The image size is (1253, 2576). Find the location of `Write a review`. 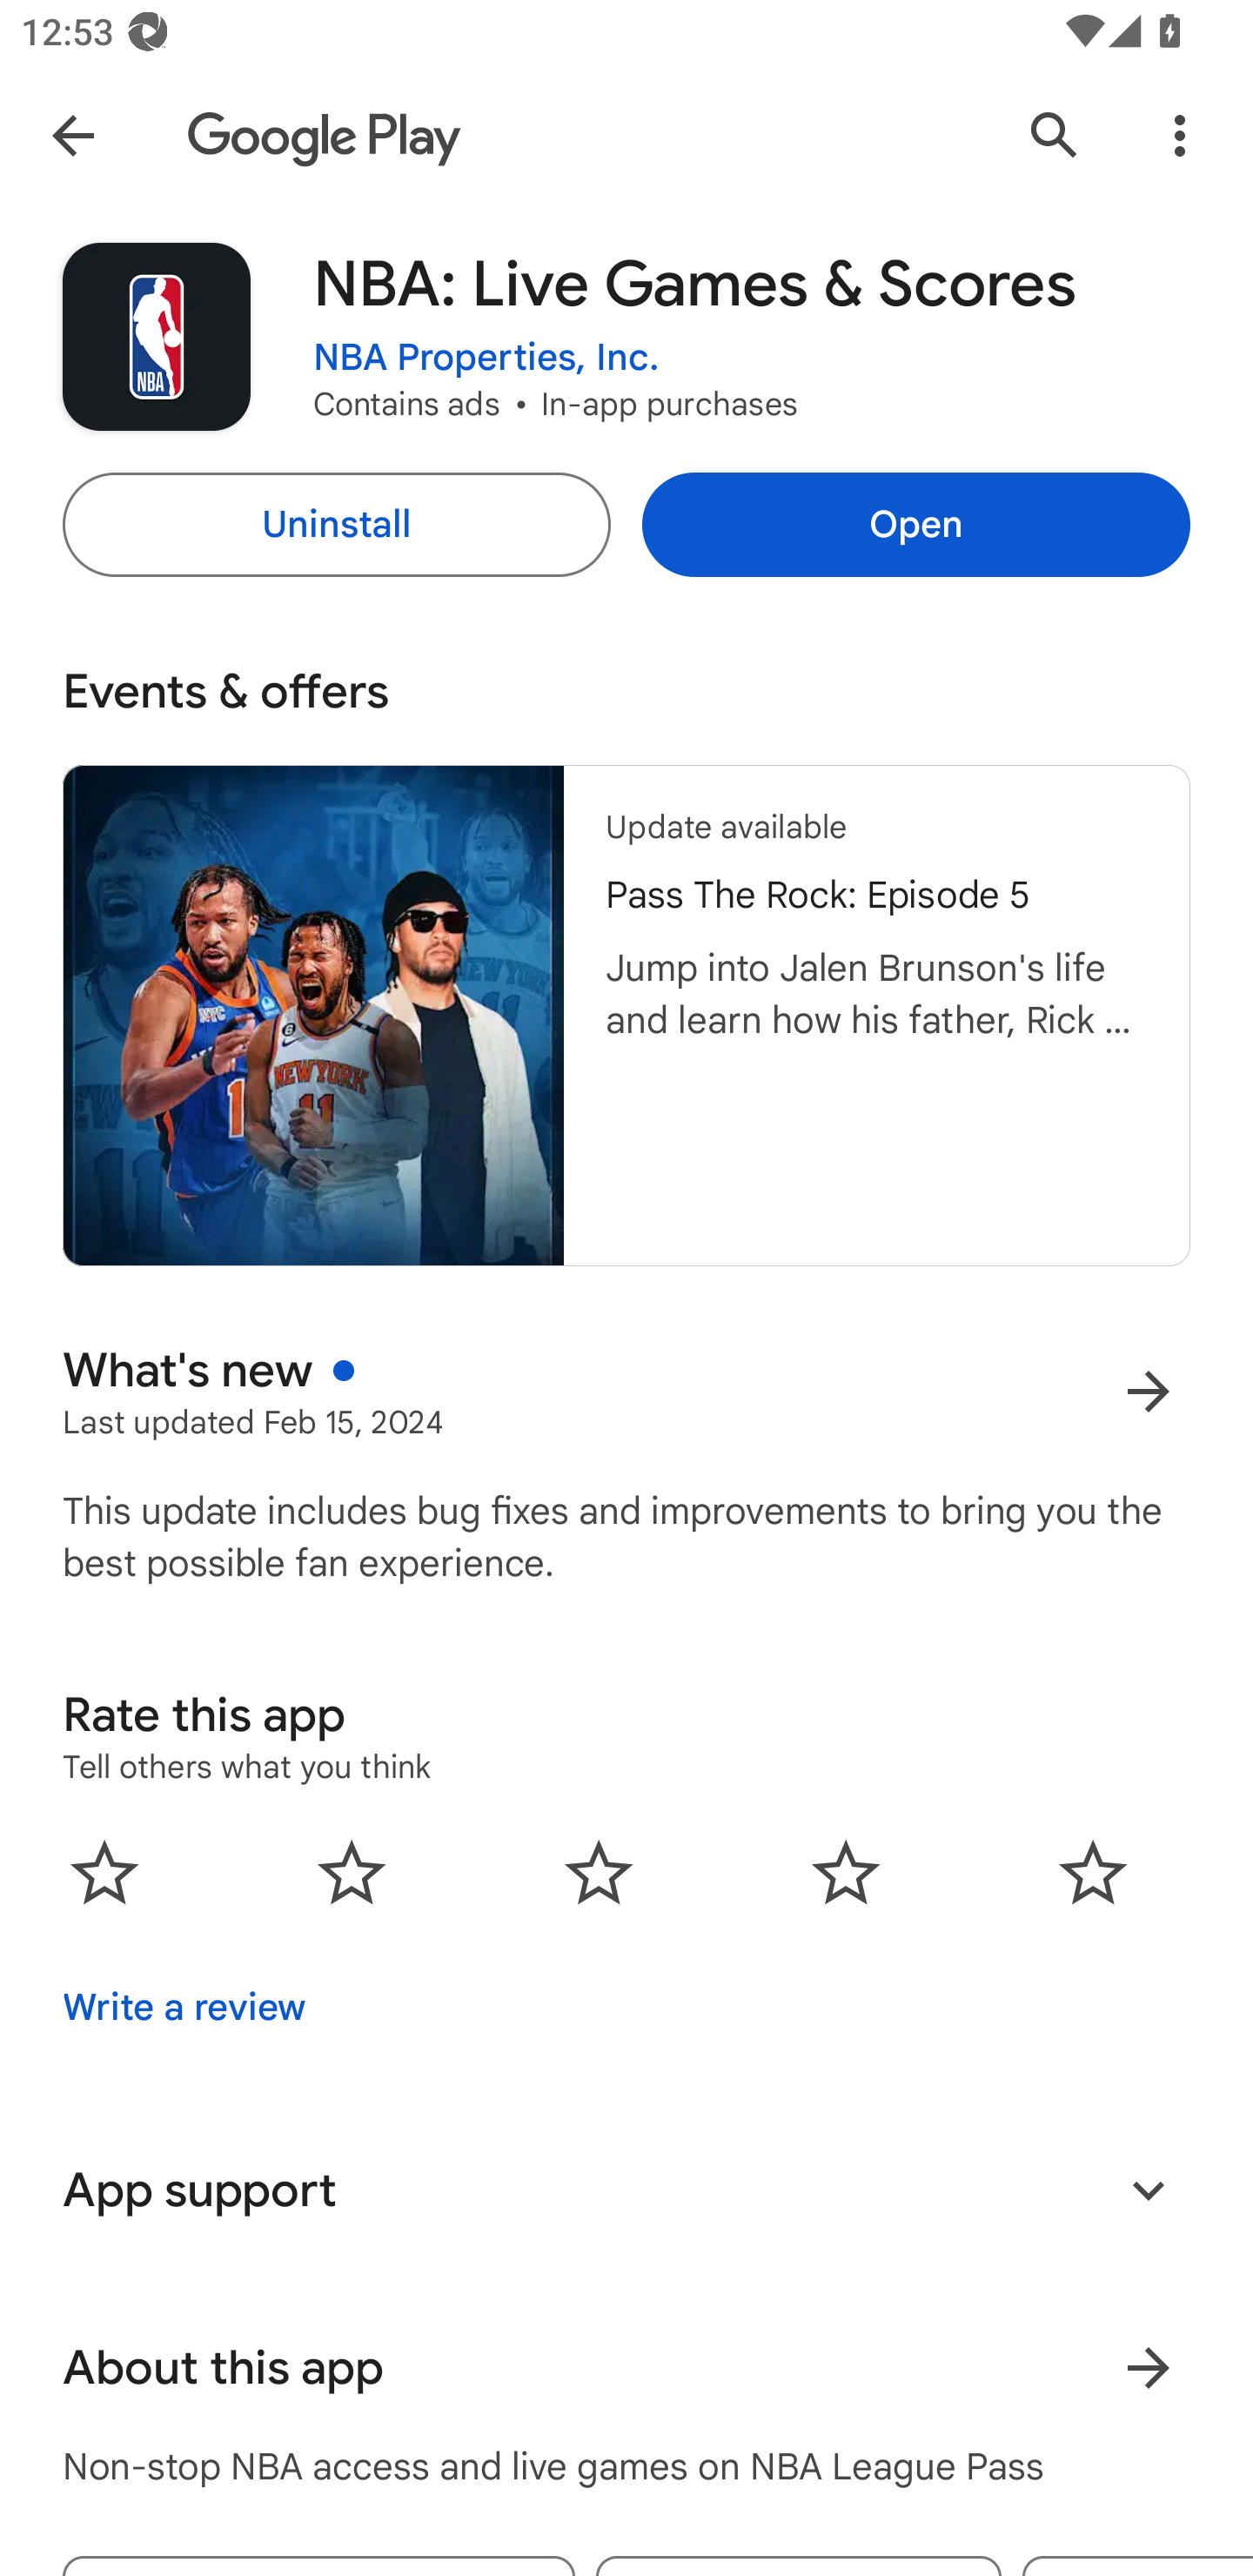

Write a review is located at coordinates (184, 2007).